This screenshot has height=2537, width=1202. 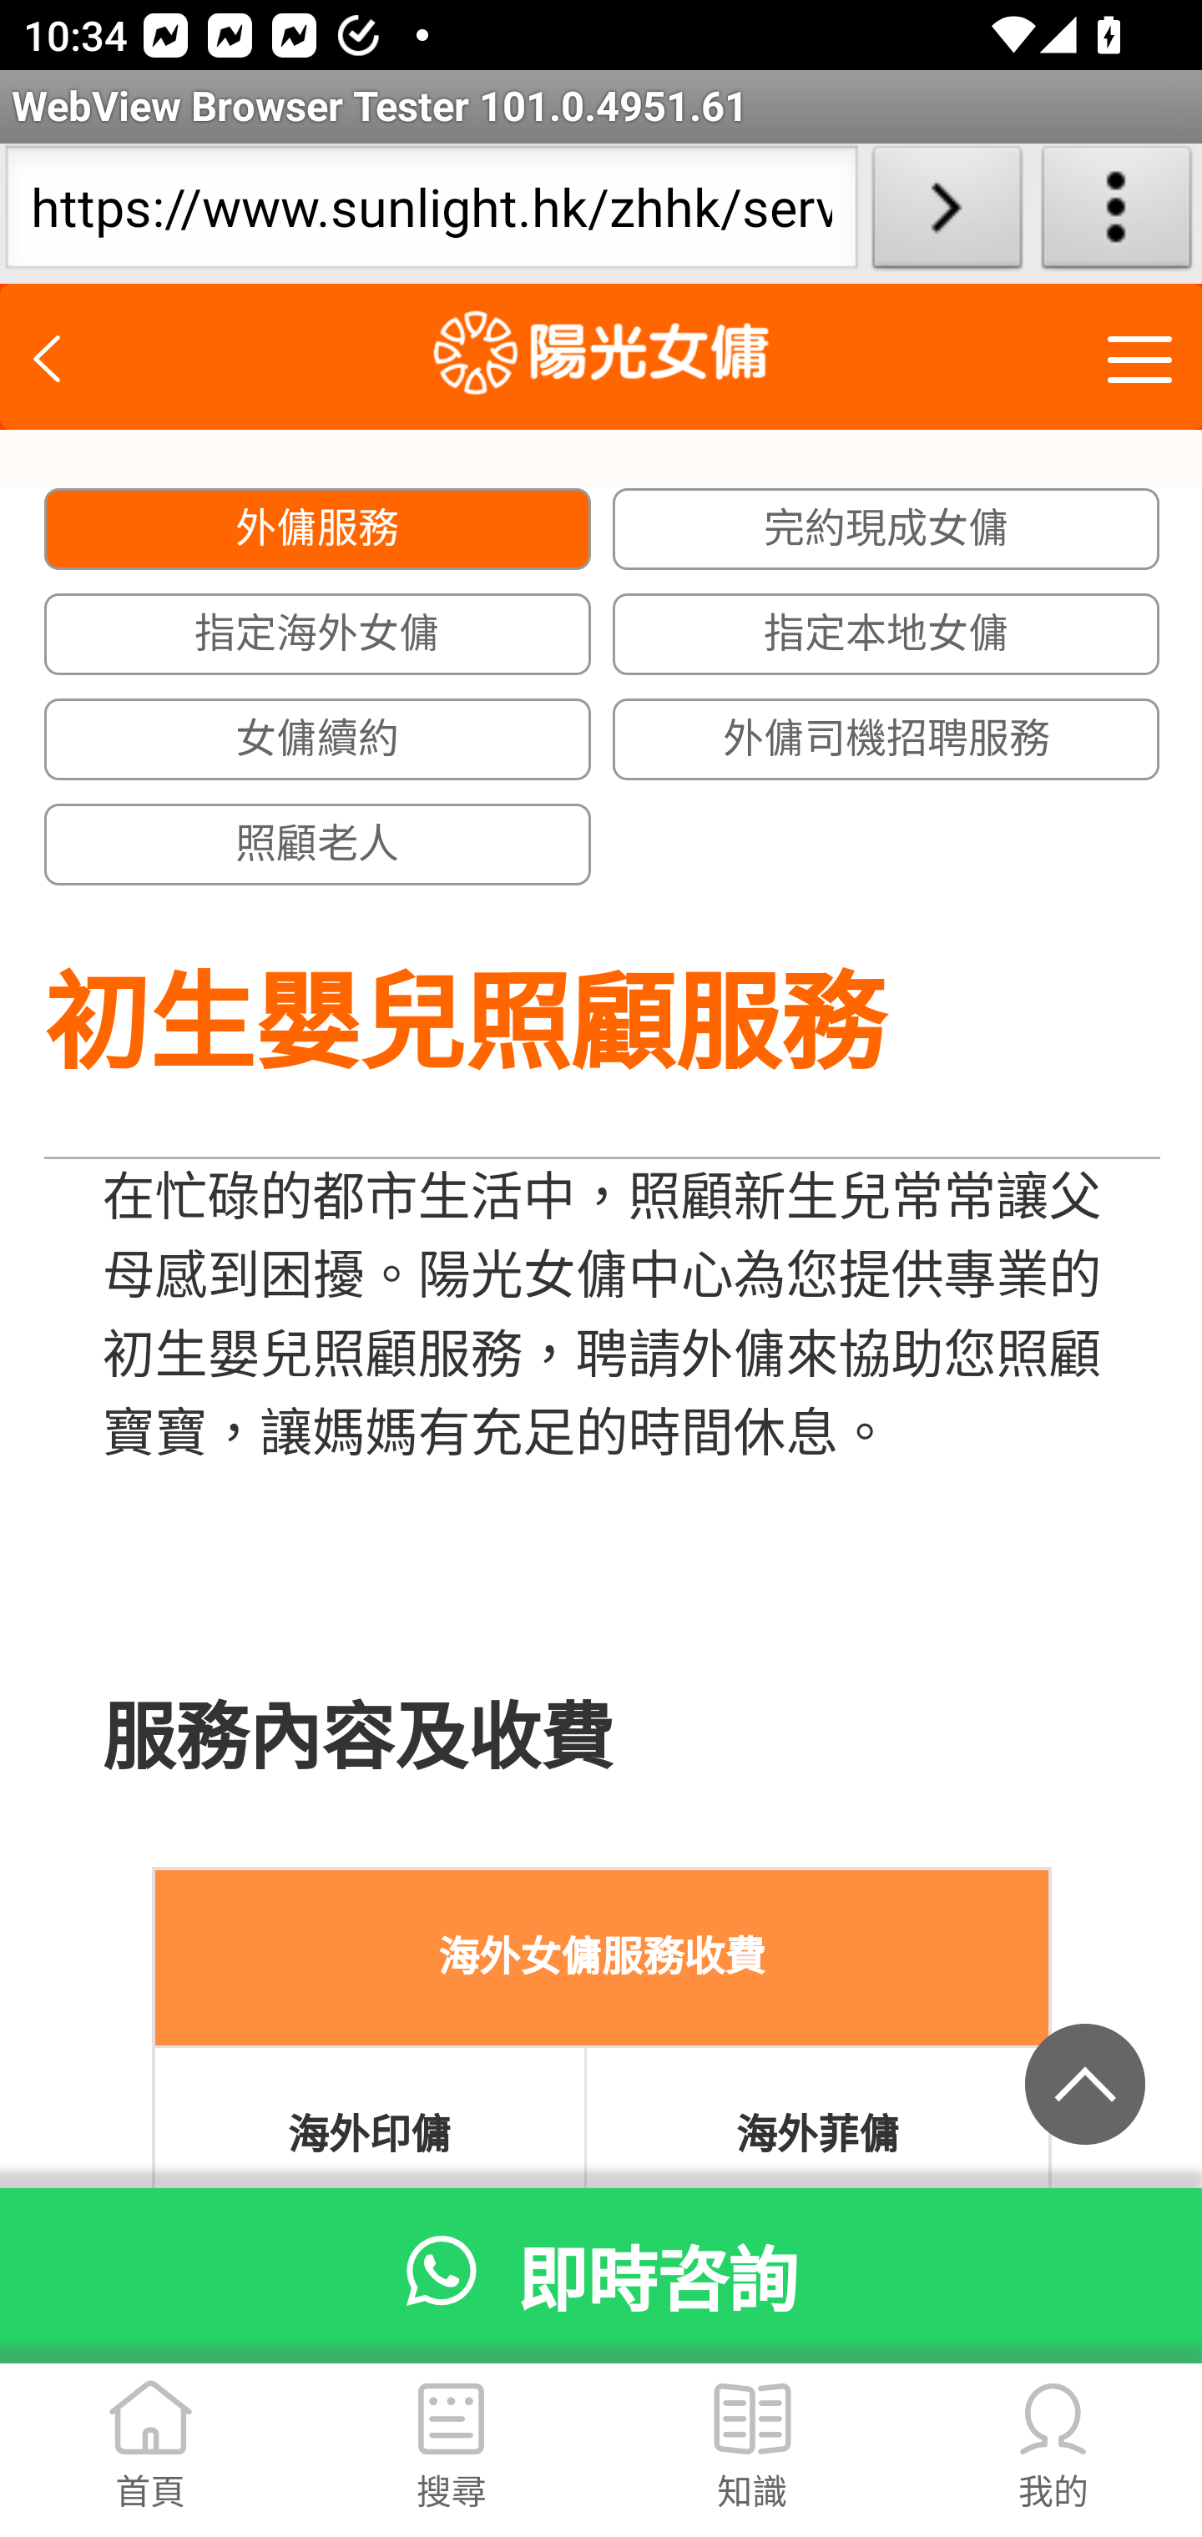 What do you see at coordinates (316, 530) in the screenshot?
I see `外傭服務` at bounding box center [316, 530].